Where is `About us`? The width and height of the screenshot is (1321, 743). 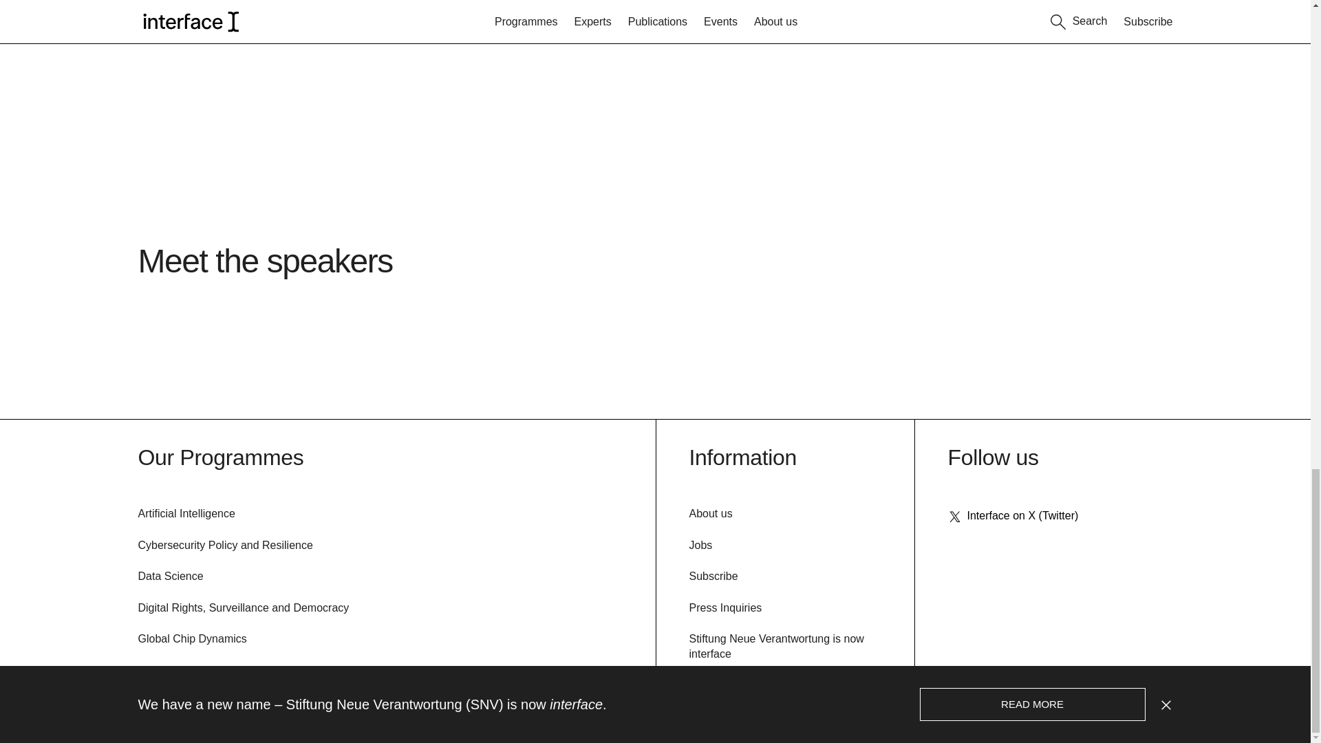
About us is located at coordinates (711, 515).